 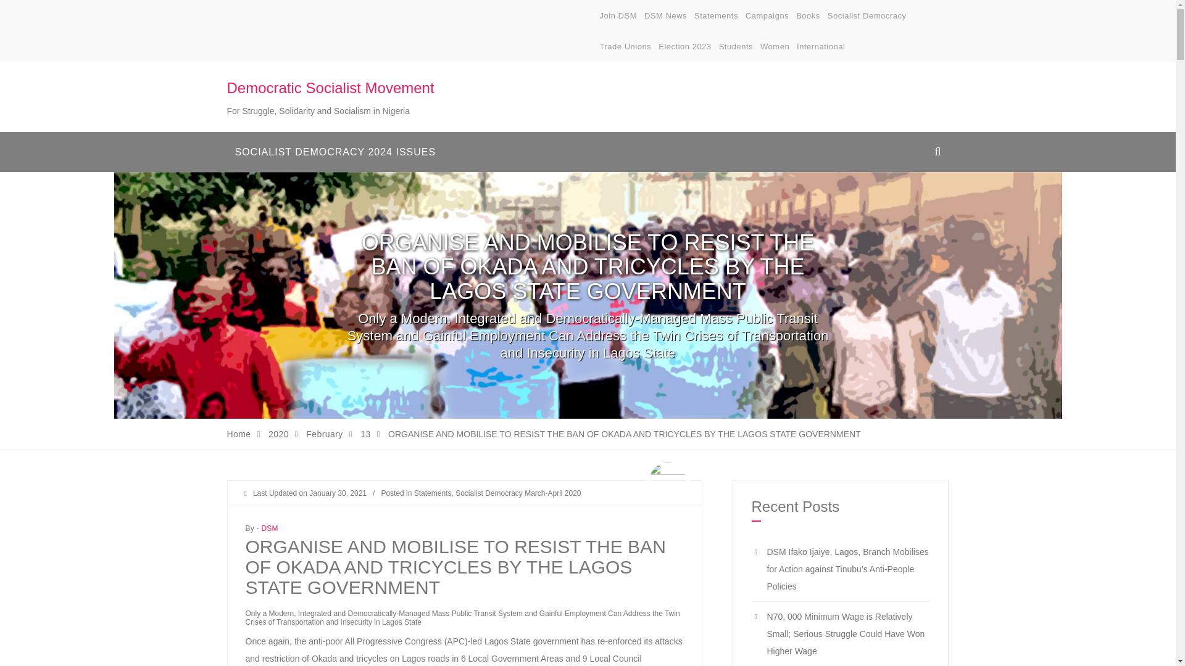 What do you see at coordinates (336, 152) in the screenshot?
I see `Socialist Democracy 2024 issues` at bounding box center [336, 152].